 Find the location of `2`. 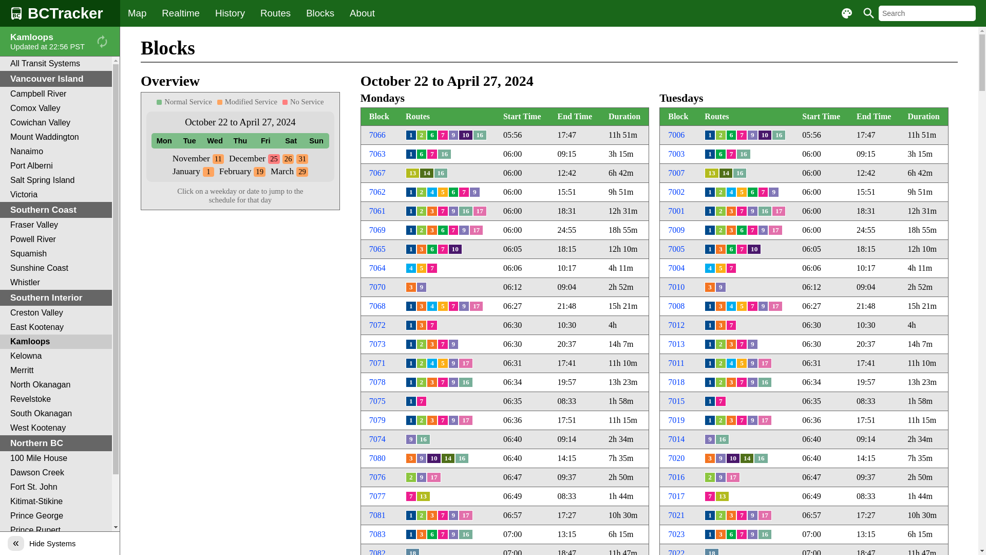

2 is located at coordinates (710, 477).